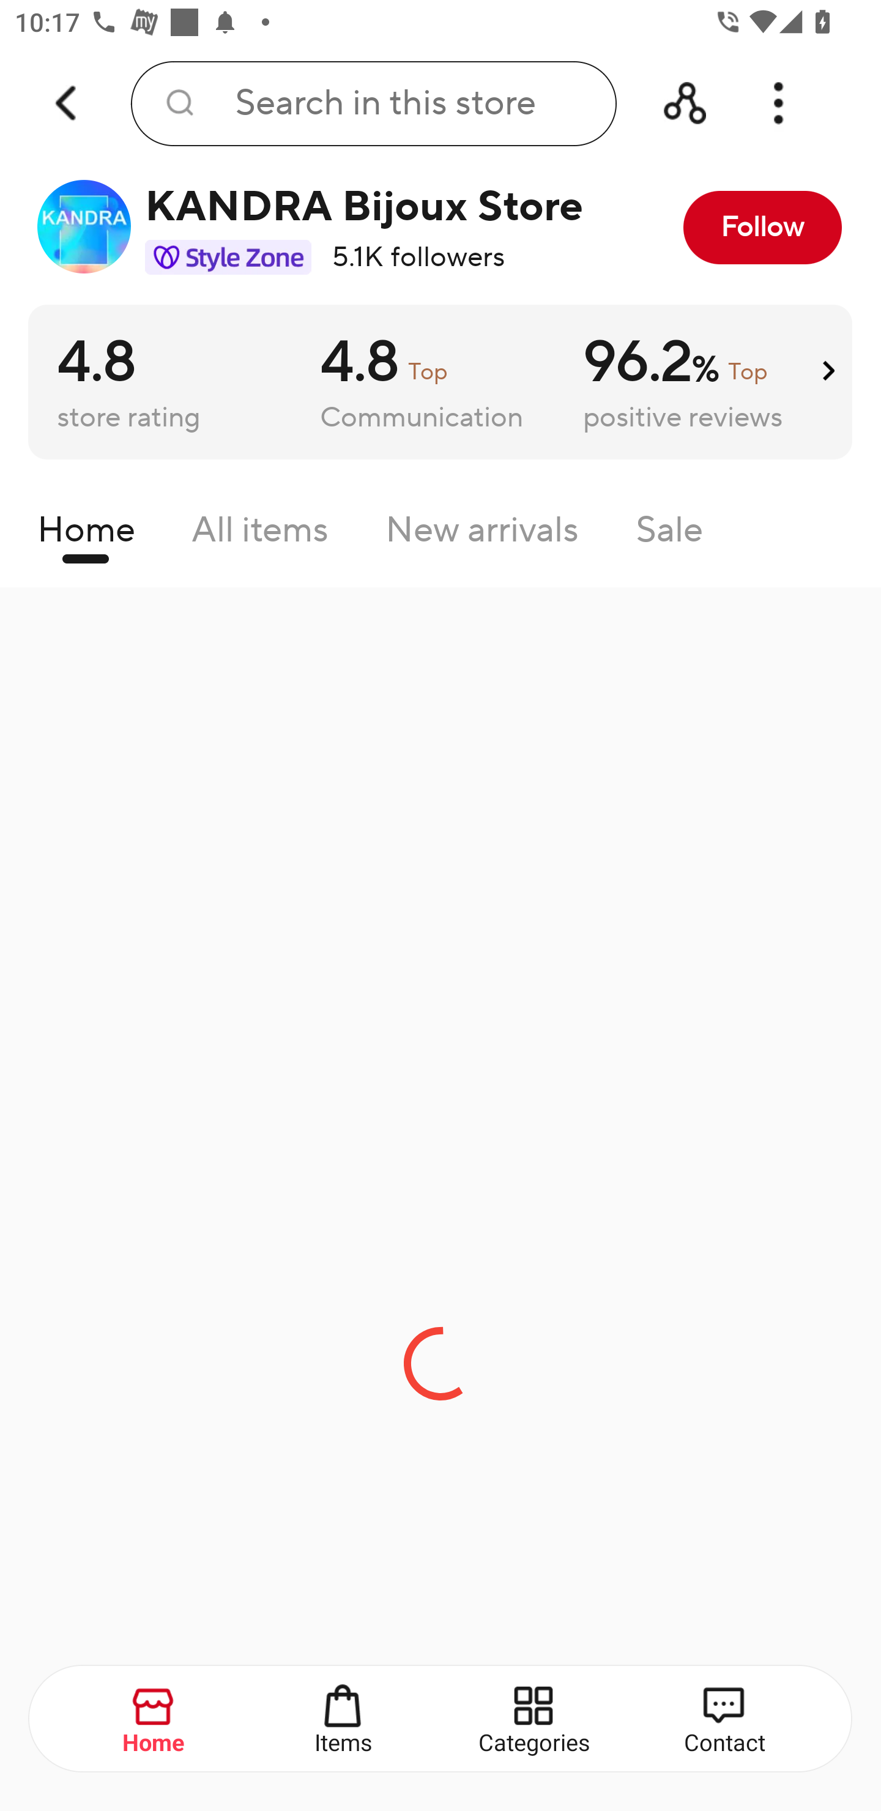  Describe the element at coordinates (86, 535) in the screenshot. I see `Home` at that location.